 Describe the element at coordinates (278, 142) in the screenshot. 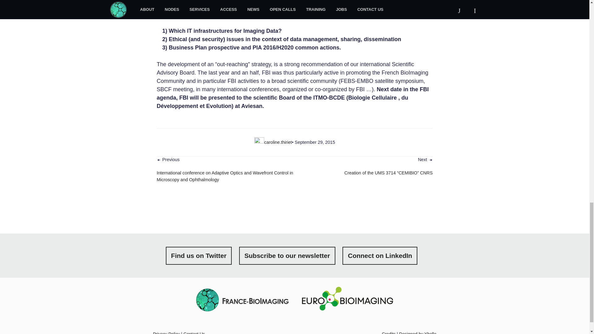

I see `Posts by caroline.thiriet` at that location.